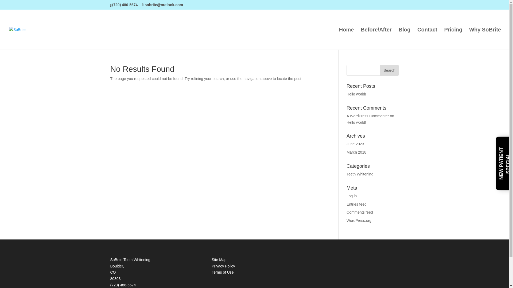 The height and width of the screenshot is (288, 513). What do you see at coordinates (453, 38) in the screenshot?
I see `Pricing` at bounding box center [453, 38].